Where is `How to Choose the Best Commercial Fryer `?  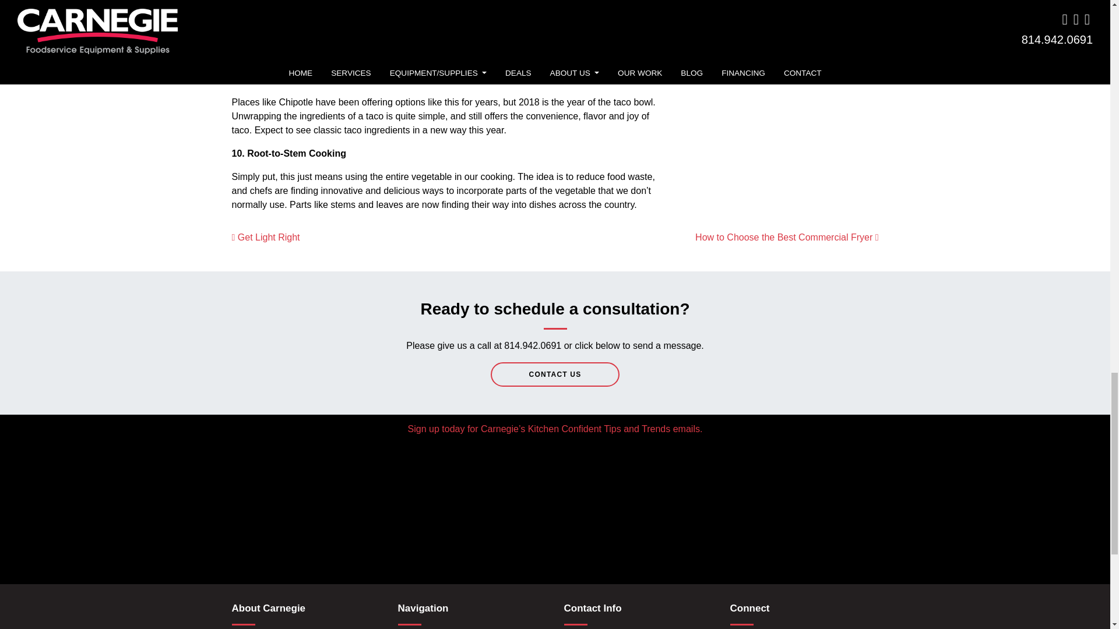
How to Choose the Best Commercial Fryer  is located at coordinates (787, 236).